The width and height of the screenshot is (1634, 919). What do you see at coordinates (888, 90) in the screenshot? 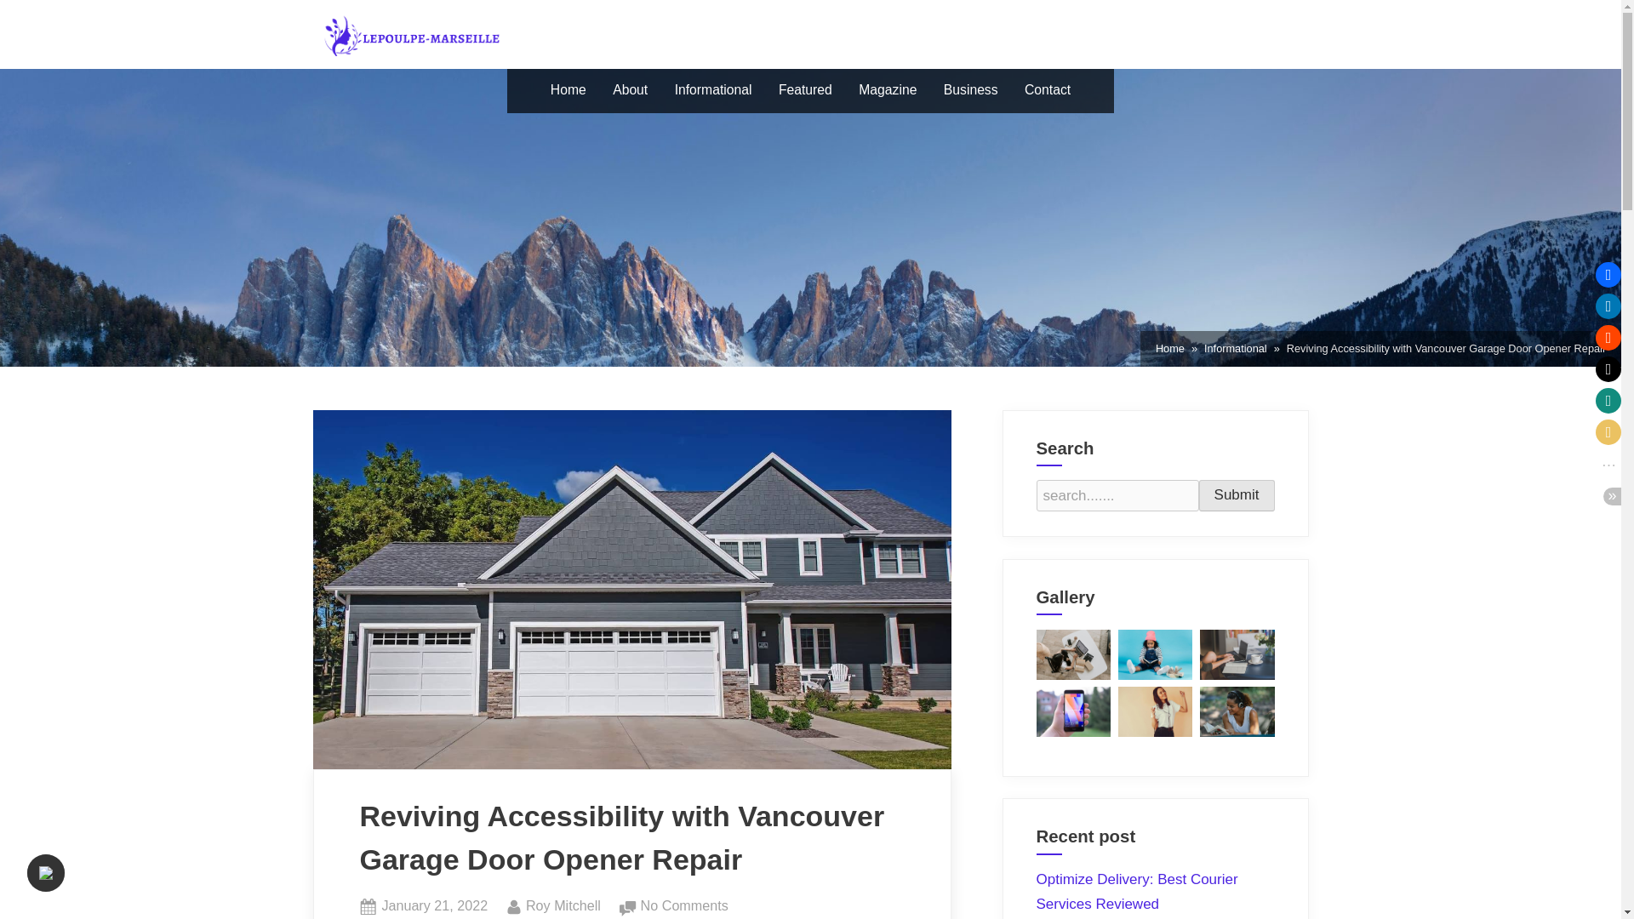
I see `Magazine` at bounding box center [888, 90].